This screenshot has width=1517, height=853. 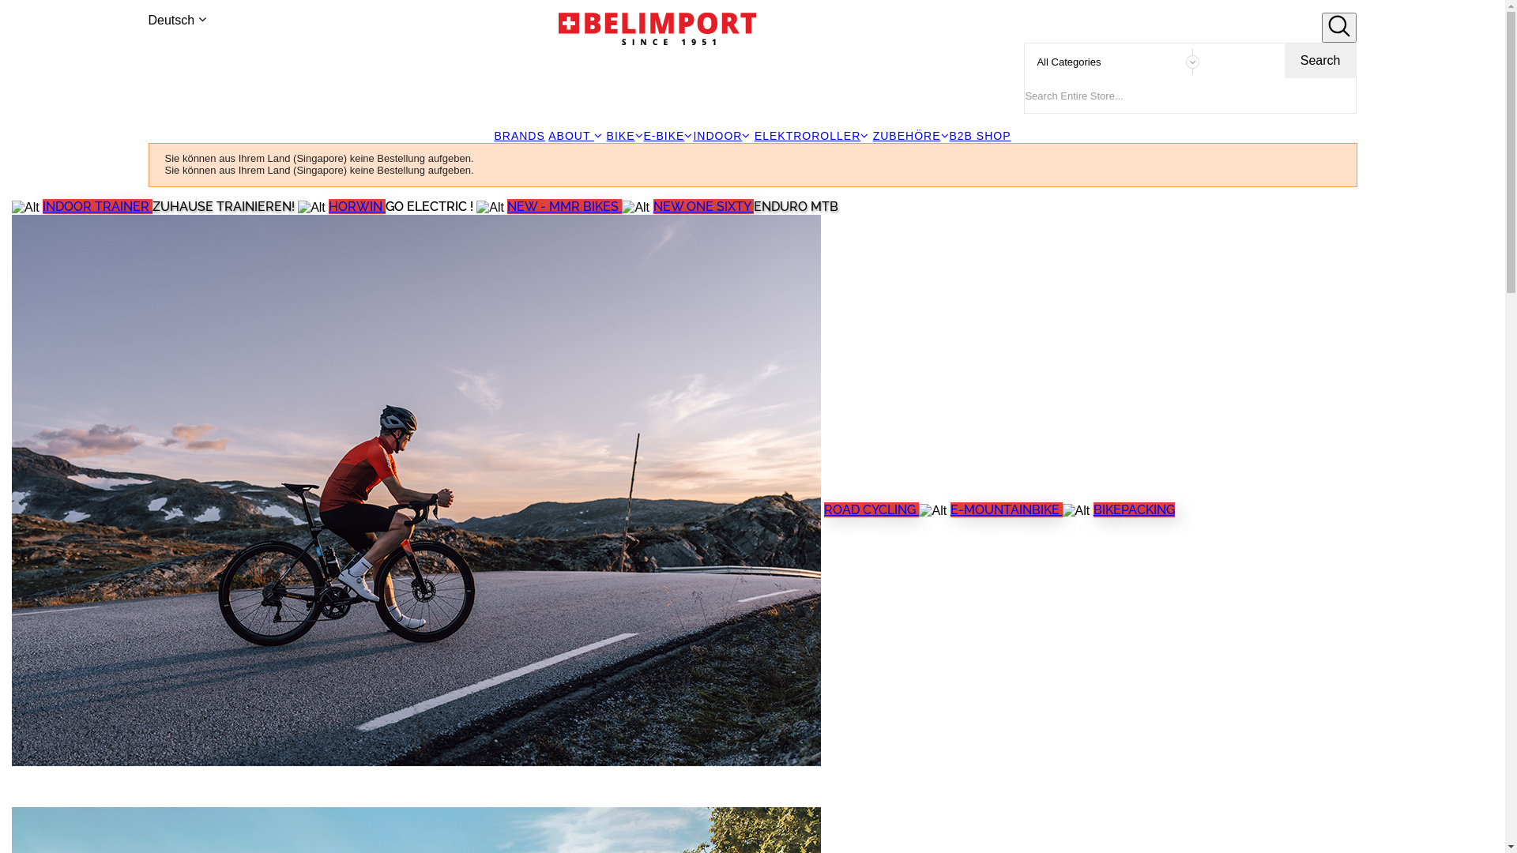 What do you see at coordinates (416, 511) in the screenshot?
I see `Image Title` at bounding box center [416, 511].